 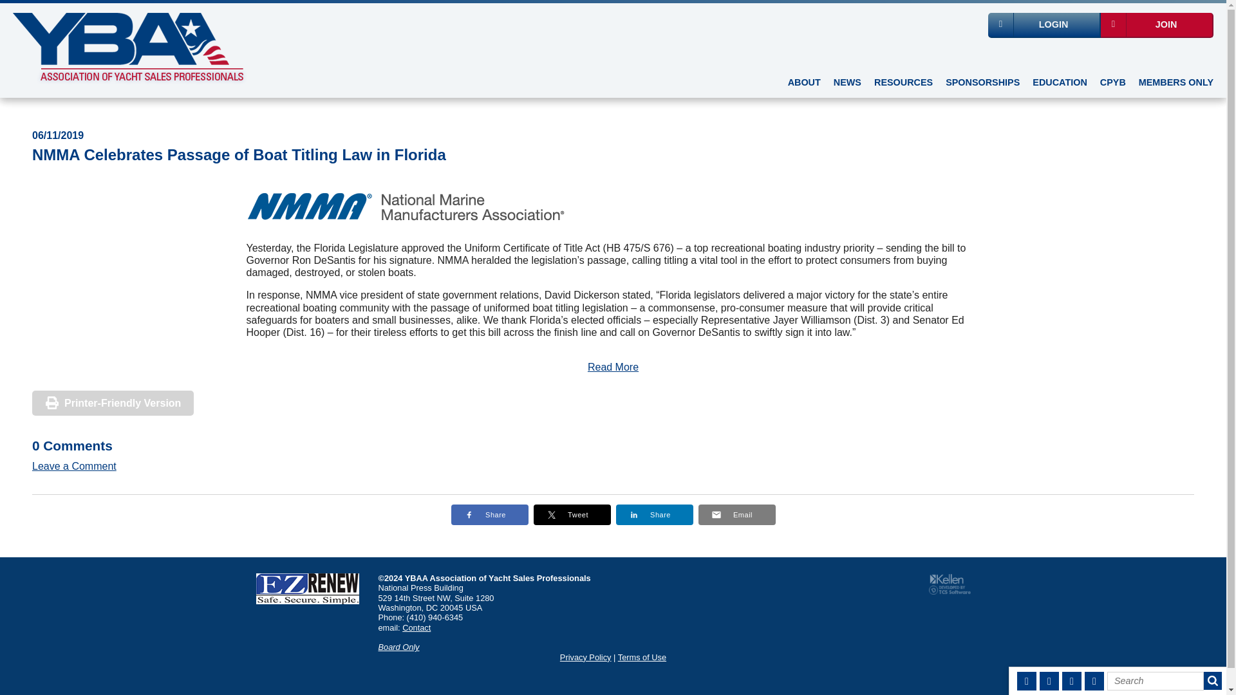 I want to click on EDUCATION, so click(x=1059, y=84).